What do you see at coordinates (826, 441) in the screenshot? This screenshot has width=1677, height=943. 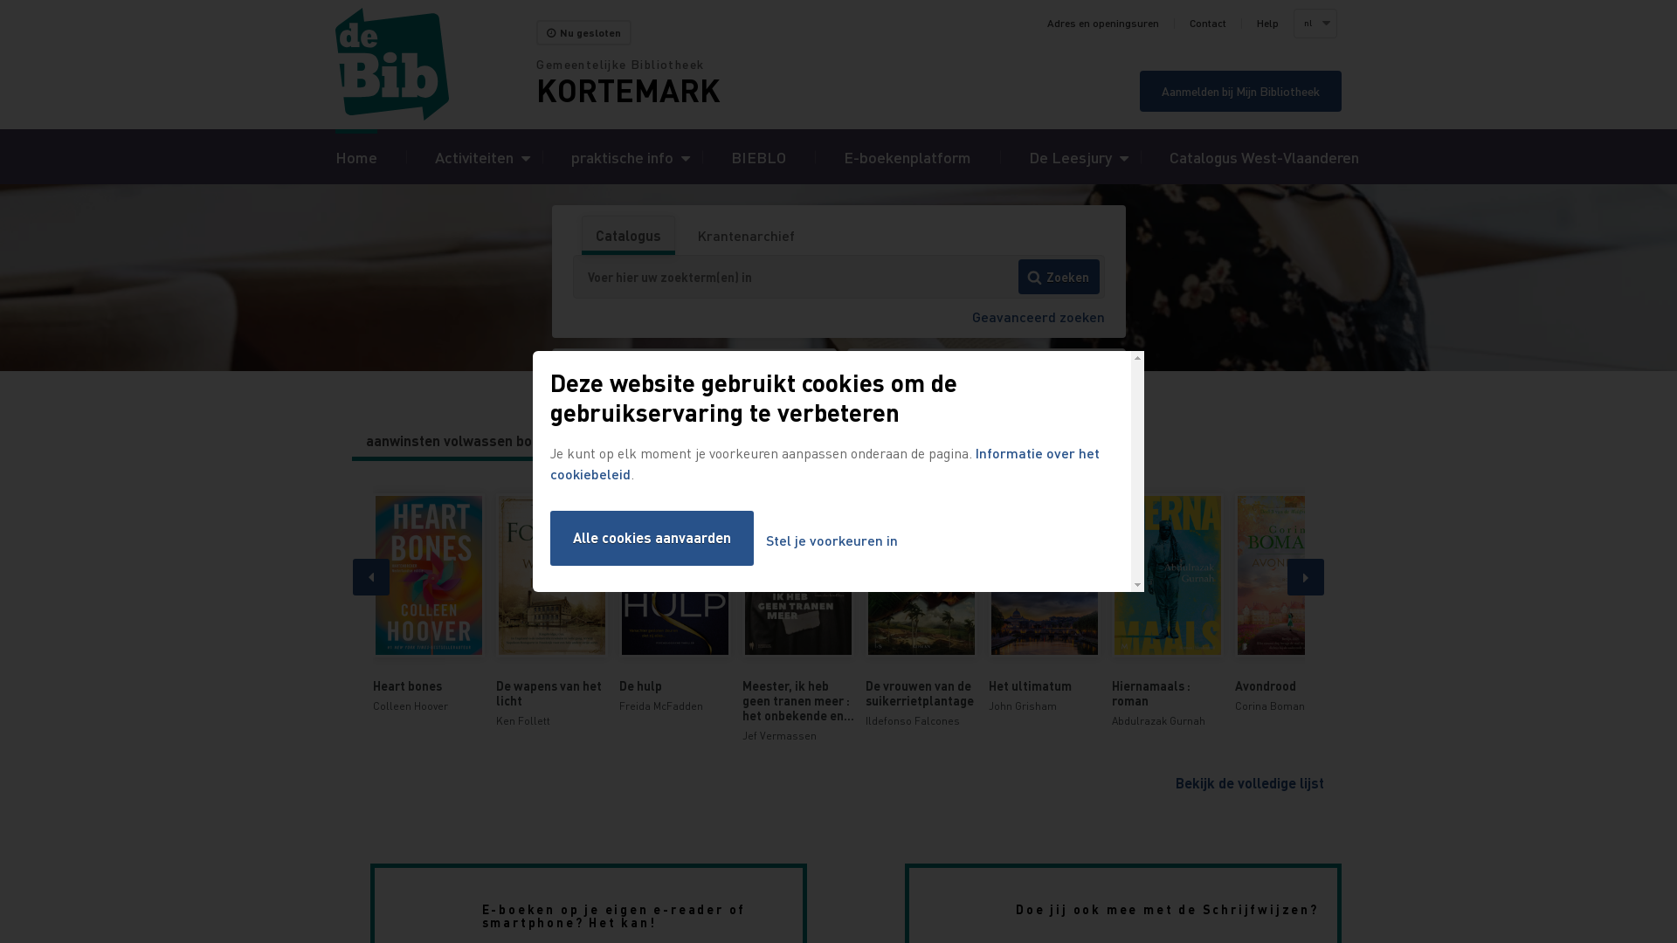 I see `aanwinsten CD's` at bounding box center [826, 441].